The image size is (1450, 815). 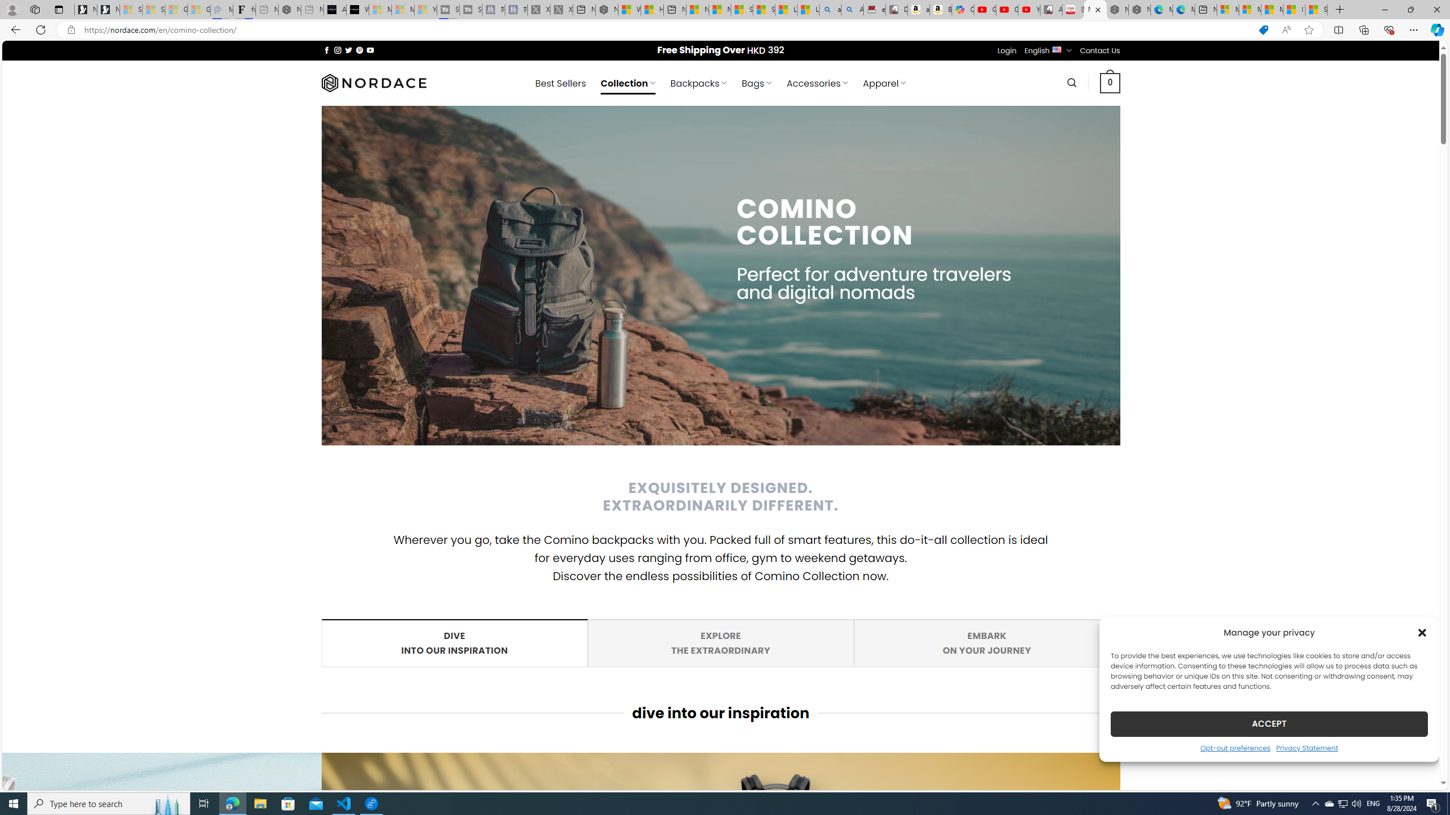 I want to click on Contact Us, so click(x=1100, y=51).